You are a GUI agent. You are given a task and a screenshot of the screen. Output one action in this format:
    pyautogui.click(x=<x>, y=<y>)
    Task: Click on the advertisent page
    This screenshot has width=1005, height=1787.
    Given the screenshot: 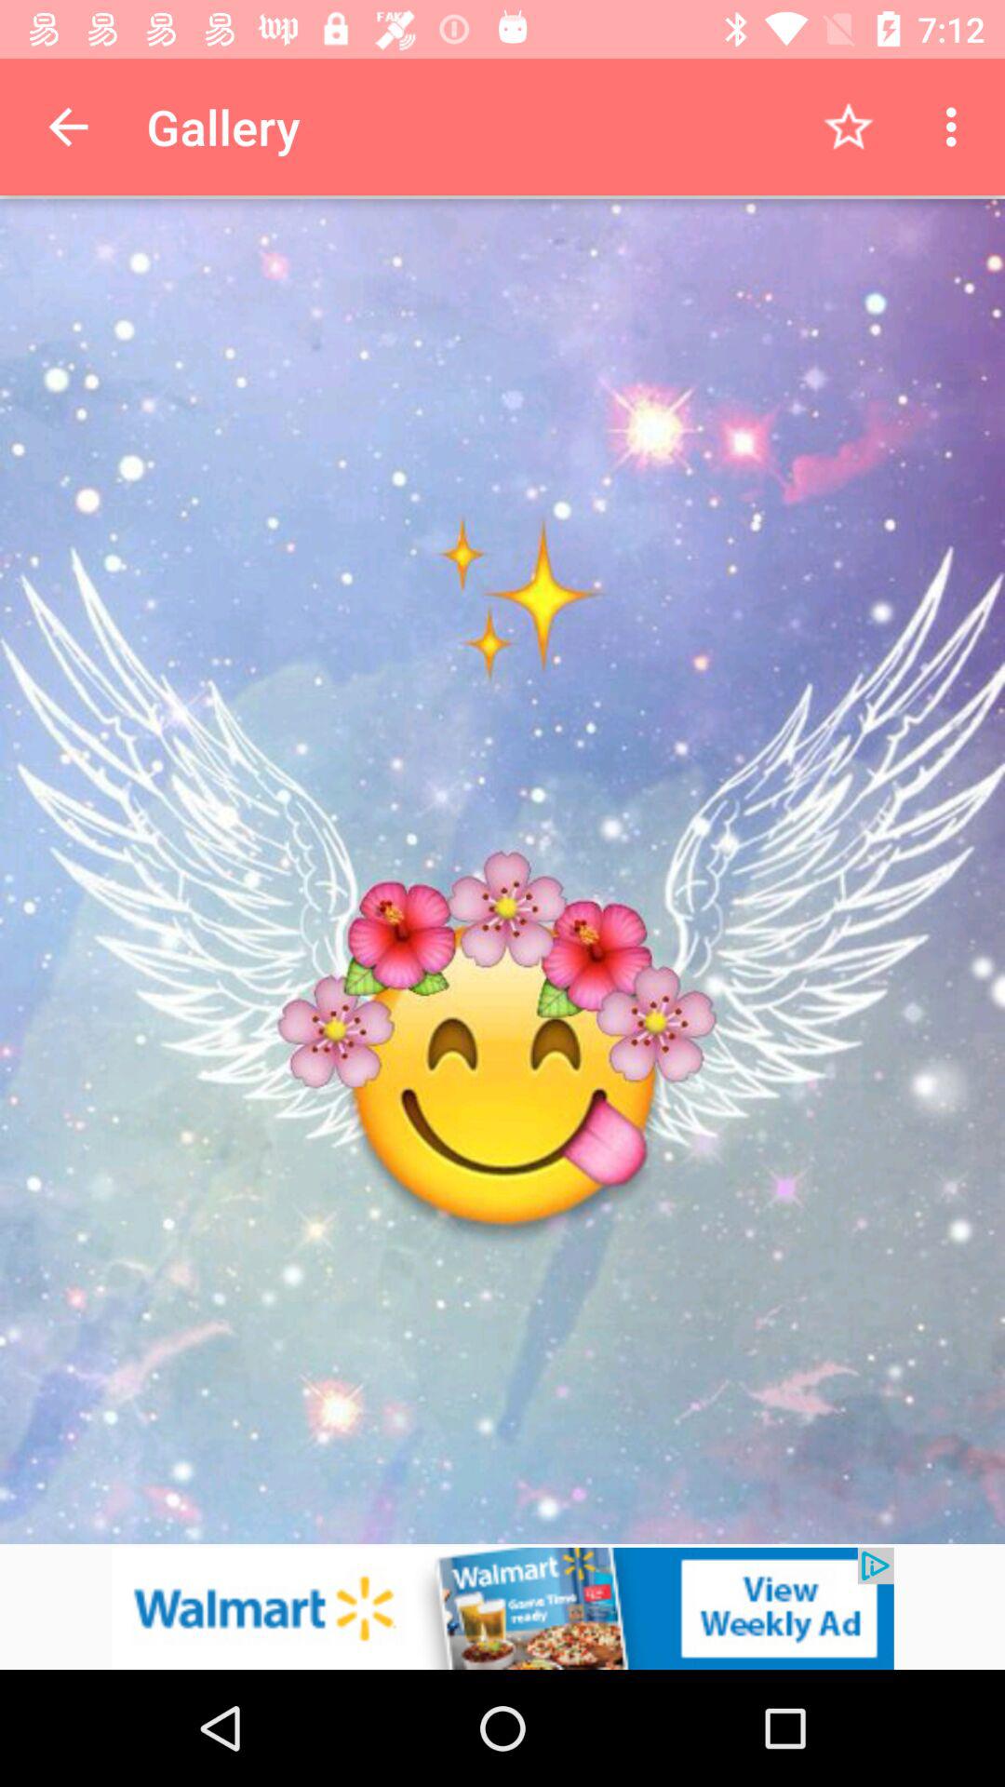 What is the action you would take?
    pyautogui.click(x=502, y=1608)
    